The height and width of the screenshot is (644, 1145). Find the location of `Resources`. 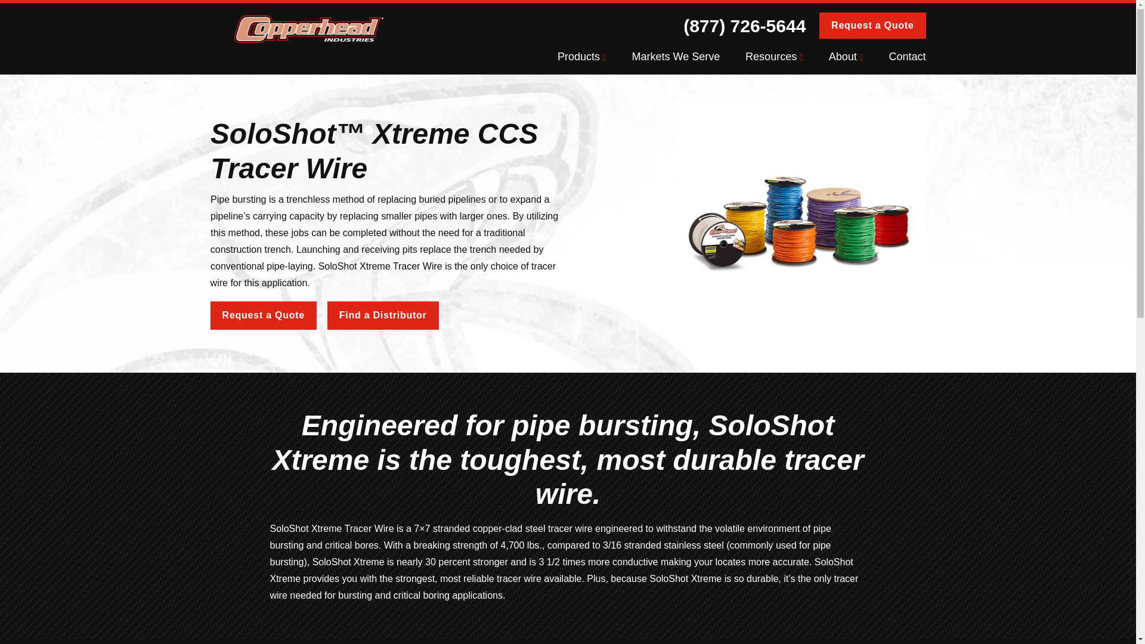

Resources is located at coordinates (786, 60).